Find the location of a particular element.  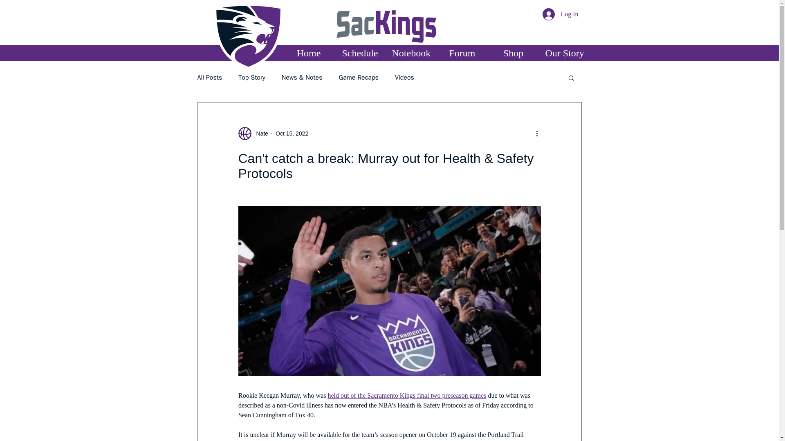

Videos is located at coordinates (404, 78).